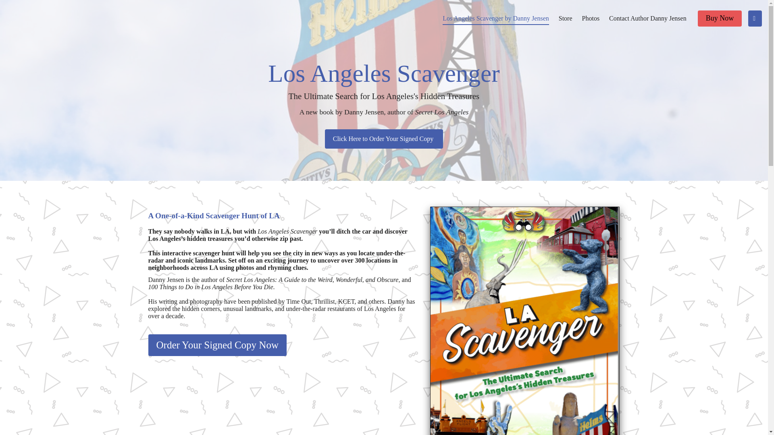 The image size is (774, 435). Describe the element at coordinates (384, 139) in the screenshot. I see `Click Here to Order Your Signed Copy ` at that location.